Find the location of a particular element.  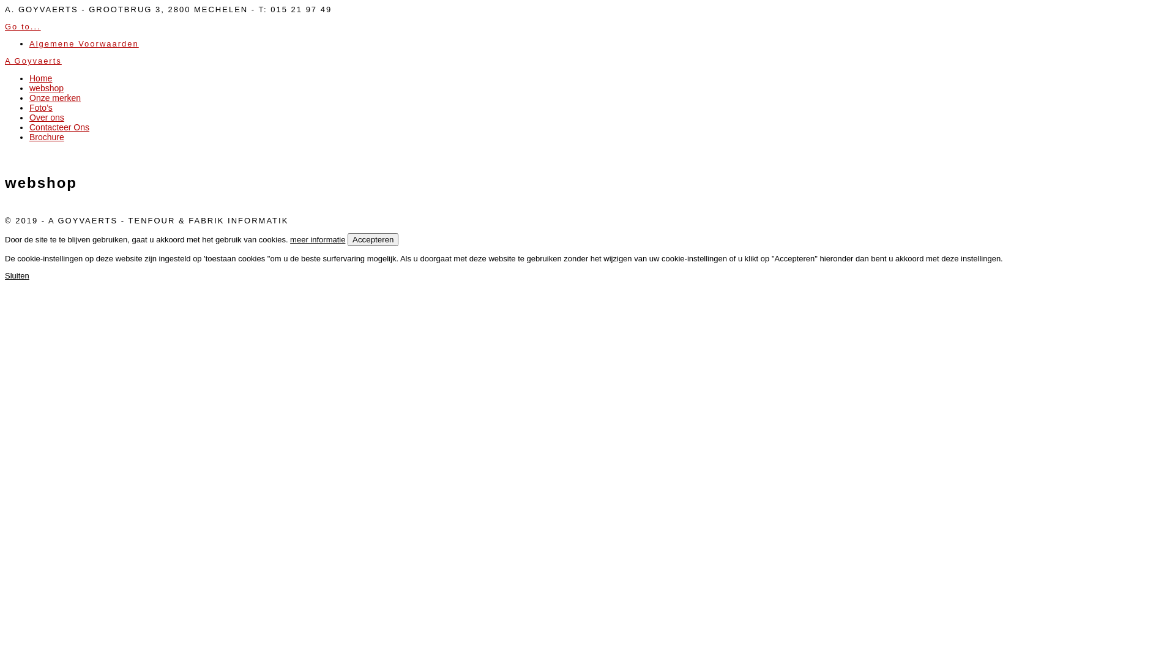

Go to... is located at coordinates (23, 27).